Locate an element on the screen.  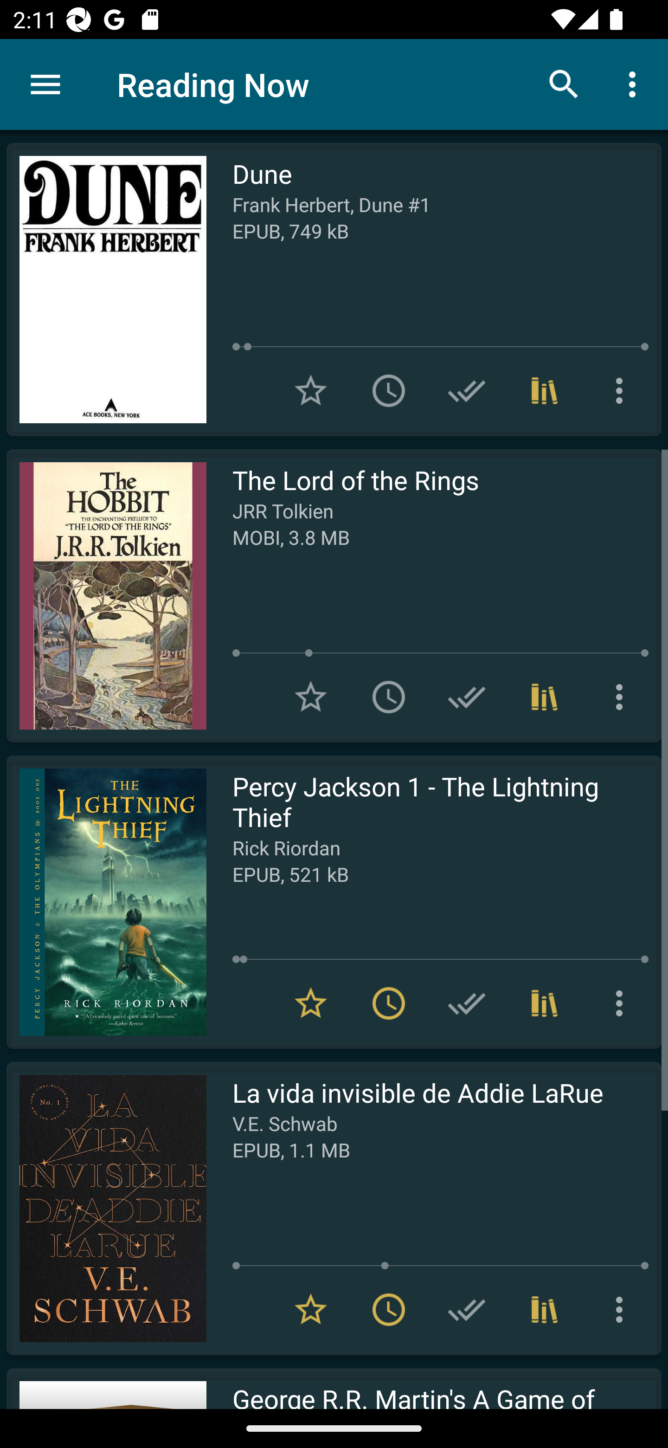
Add to To read is located at coordinates (389, 696).